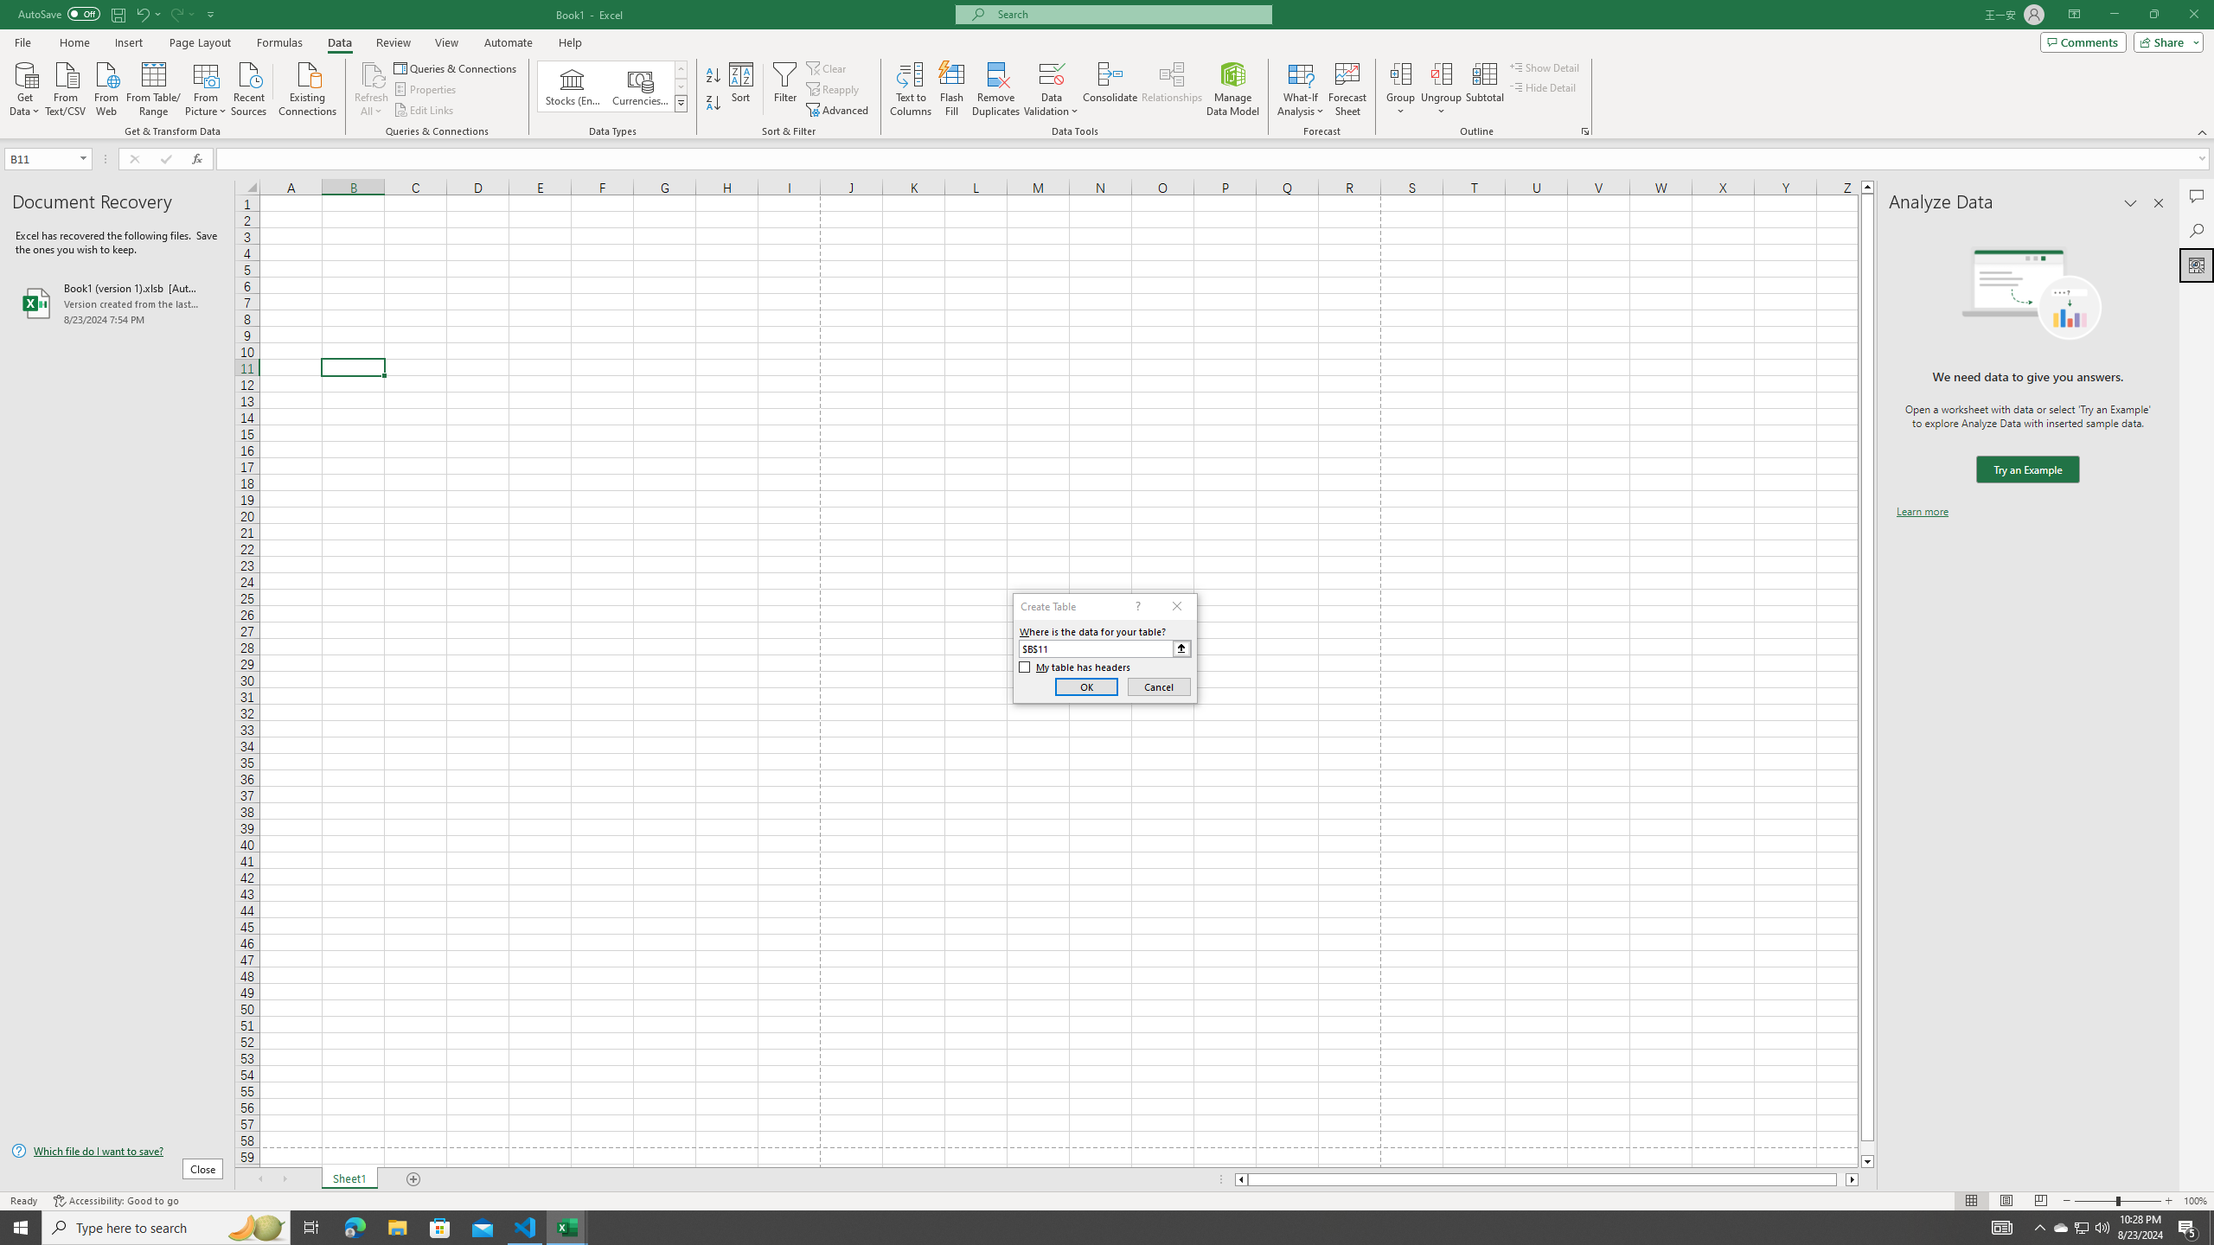 The image size is (2214, 1245). I want to click on Sort A to Z, so click(714, 76).